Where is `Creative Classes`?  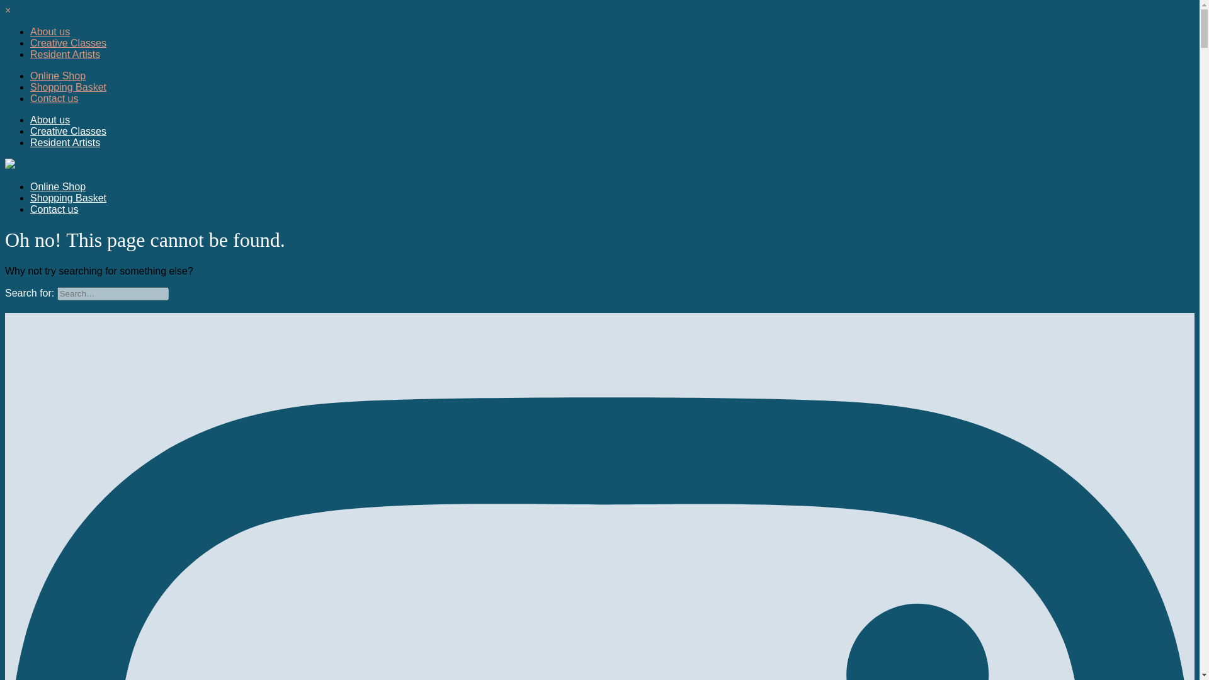 Creative Classes is located at coordinates (68, 43).